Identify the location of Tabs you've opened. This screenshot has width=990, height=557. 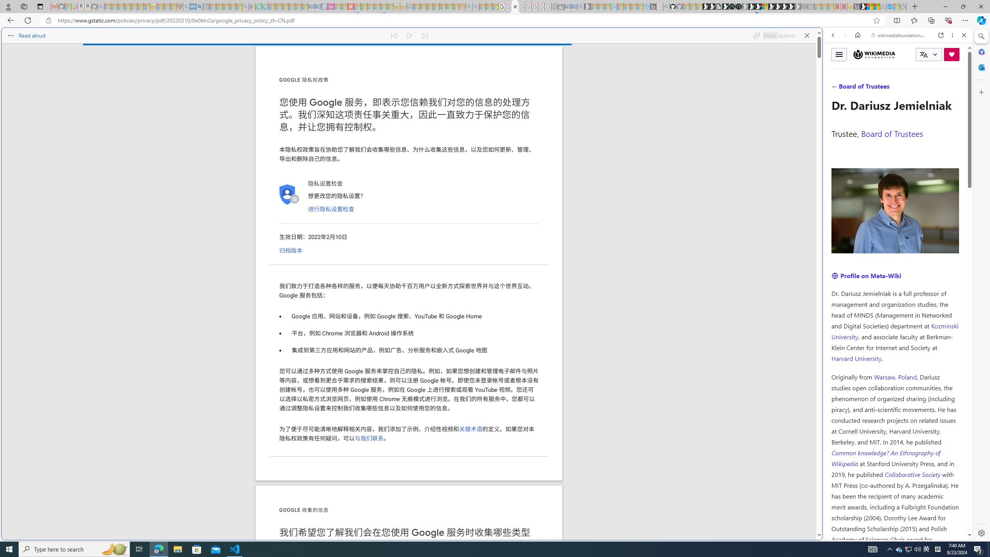
(603, 103).